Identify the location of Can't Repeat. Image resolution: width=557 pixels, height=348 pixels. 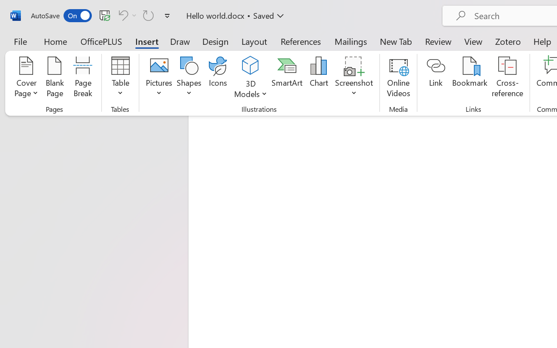
(148, 15).